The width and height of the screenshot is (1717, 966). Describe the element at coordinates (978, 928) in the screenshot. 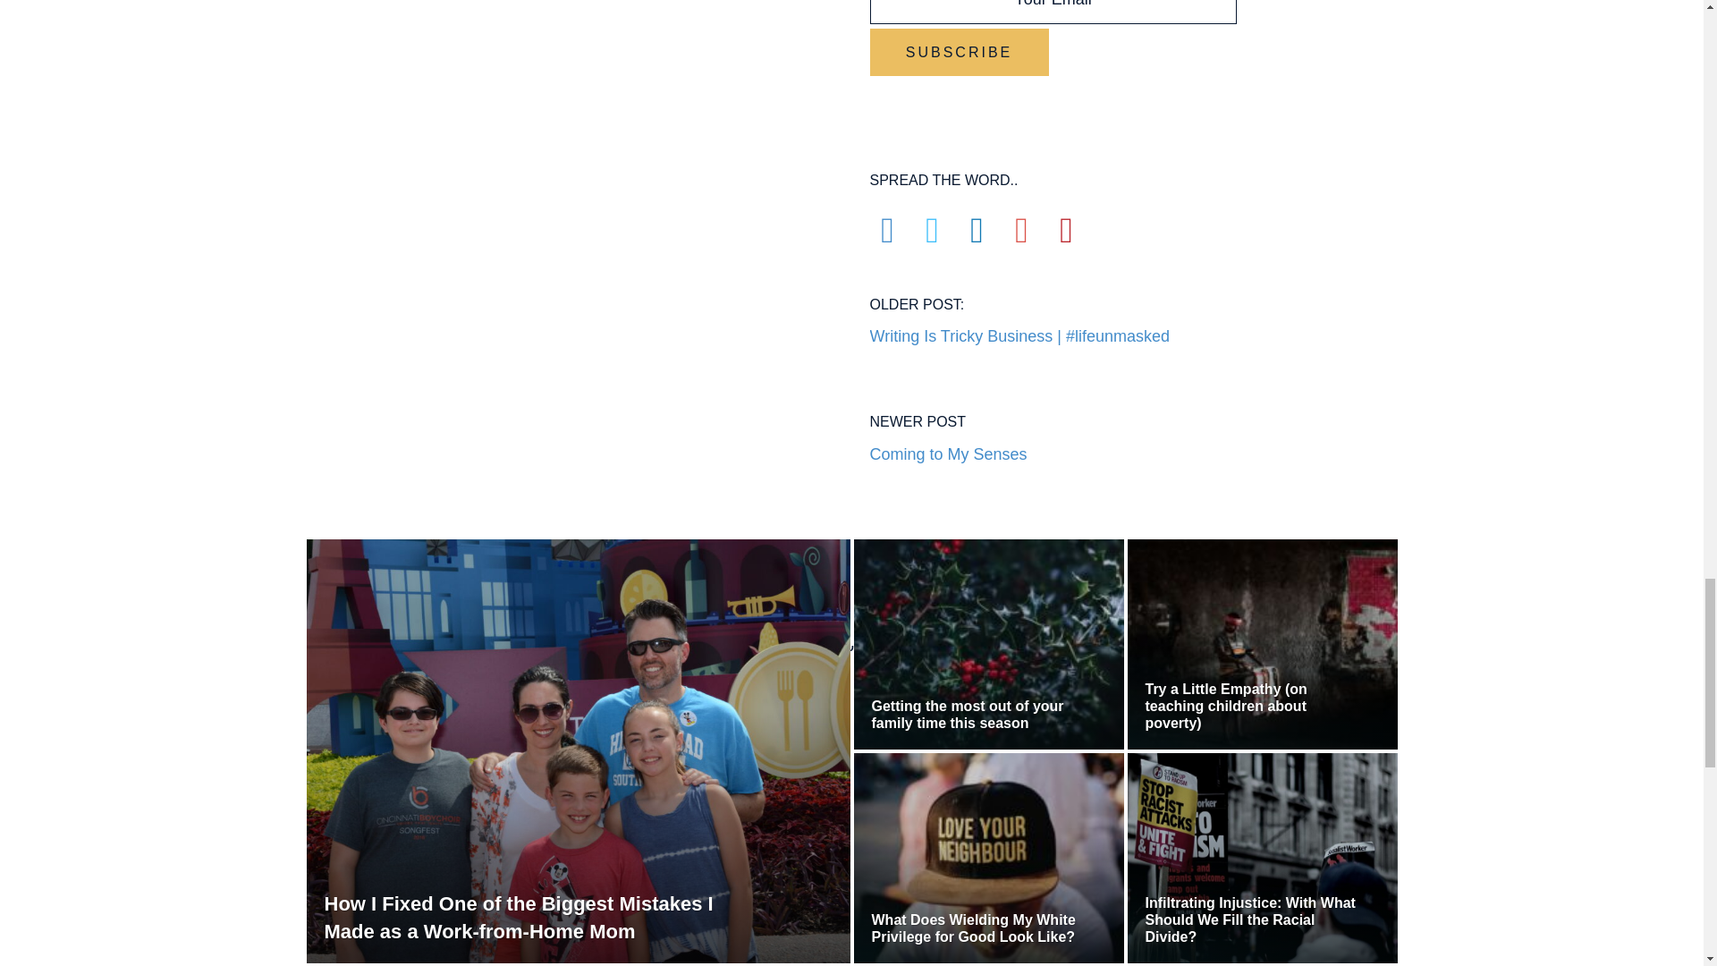

I see `What Does Wielding My White Privilege for Good Look Like?` at that location.